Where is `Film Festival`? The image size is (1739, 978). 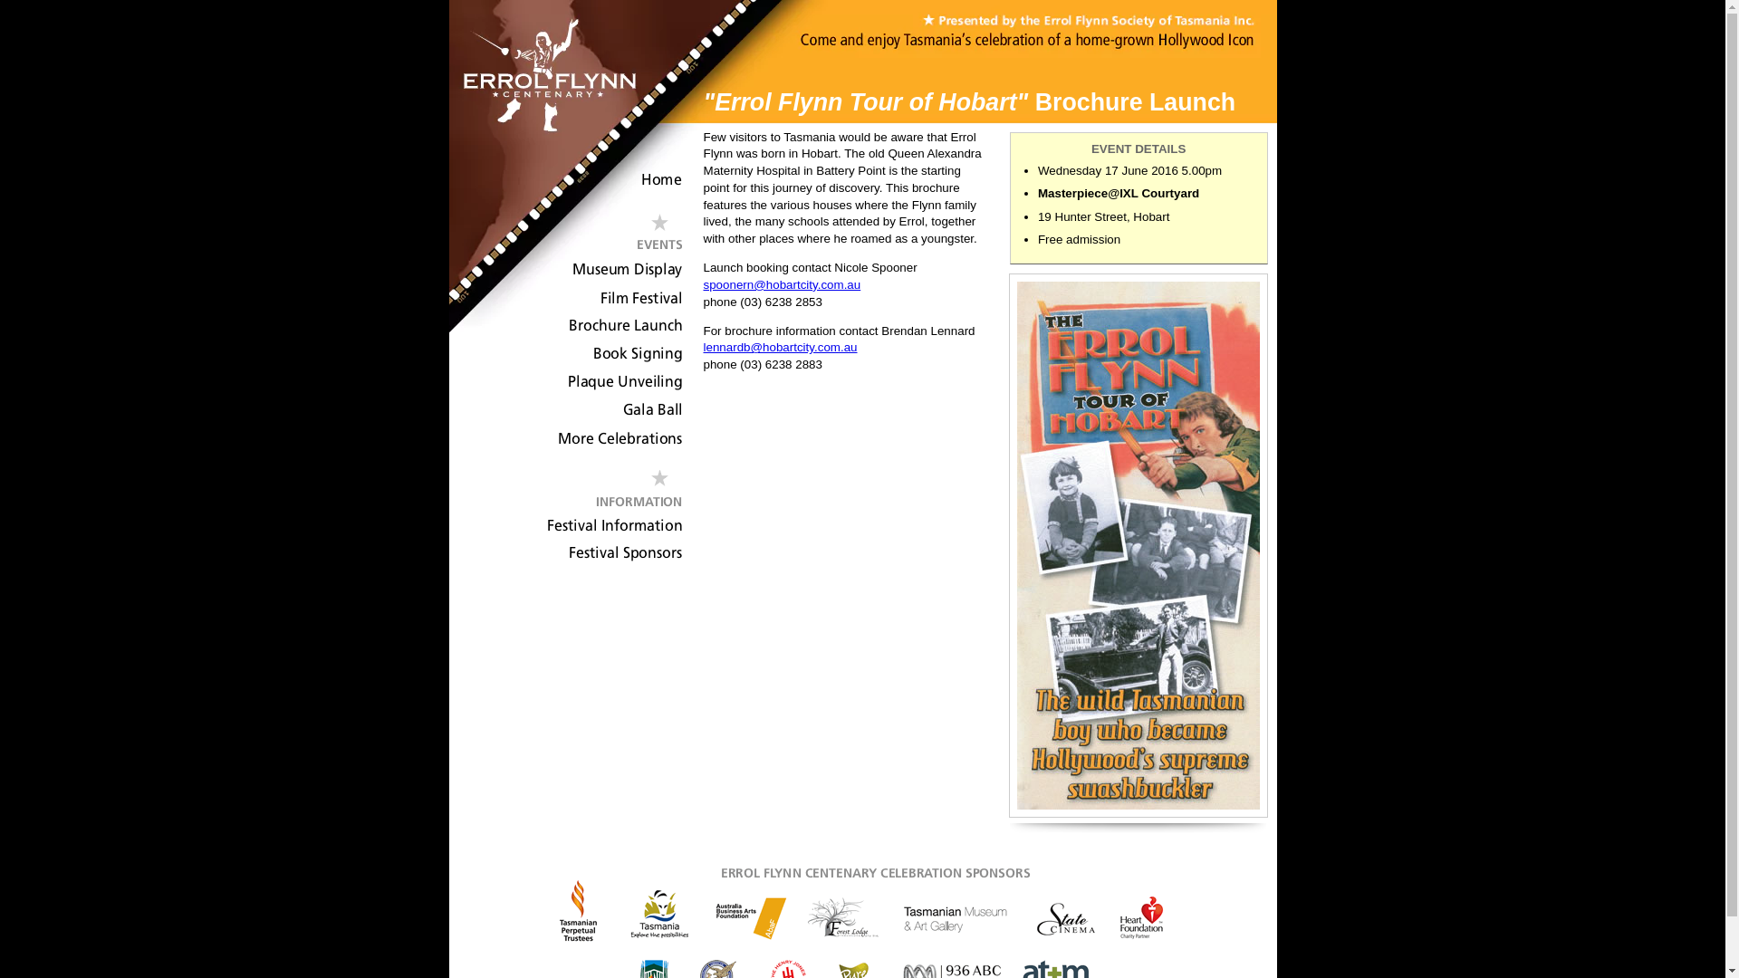 Film Festival is located at coordinates (565, 299).